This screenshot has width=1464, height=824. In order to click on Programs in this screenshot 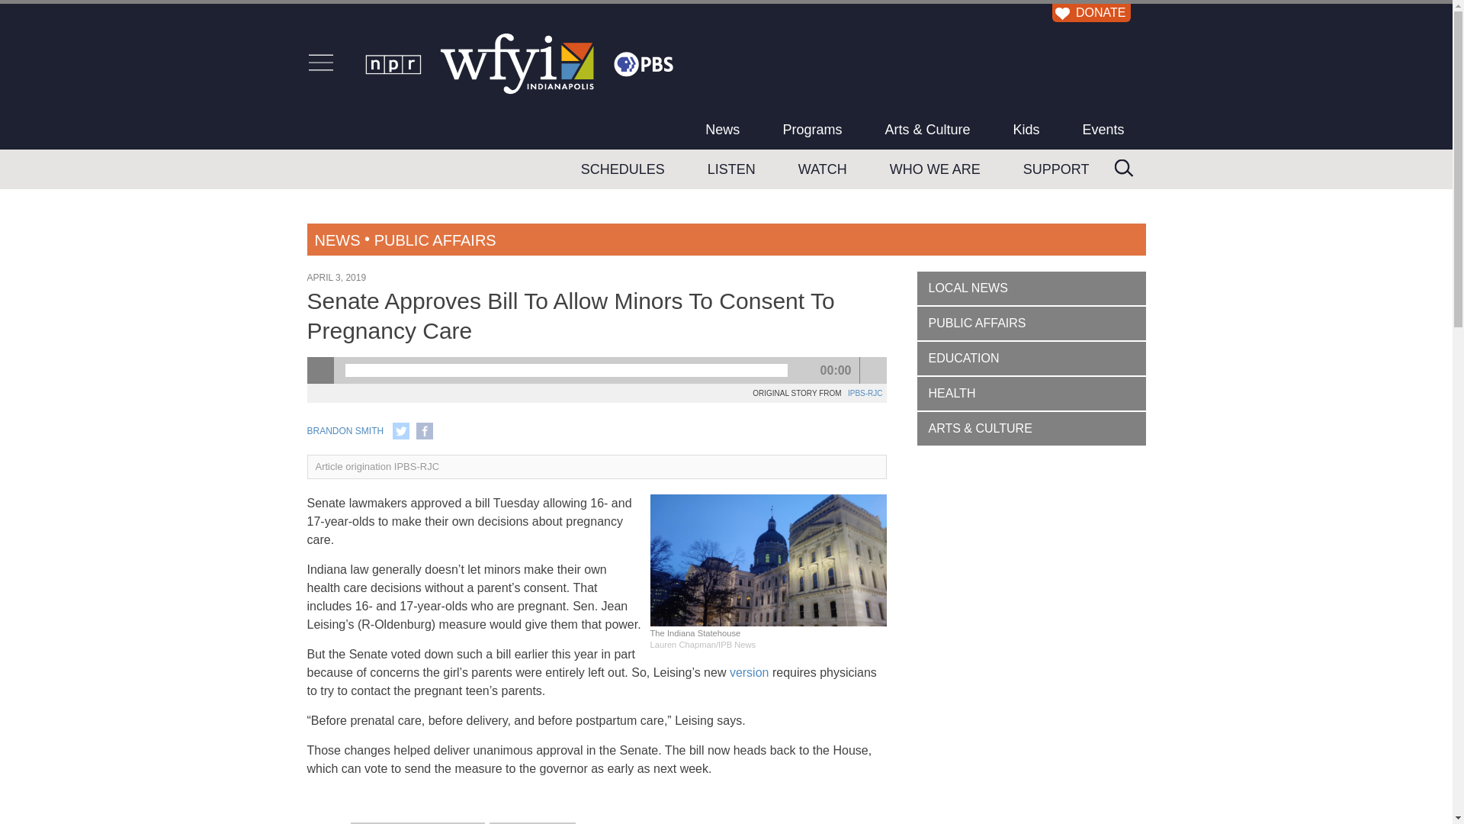, I will do `click(812, 129)`.